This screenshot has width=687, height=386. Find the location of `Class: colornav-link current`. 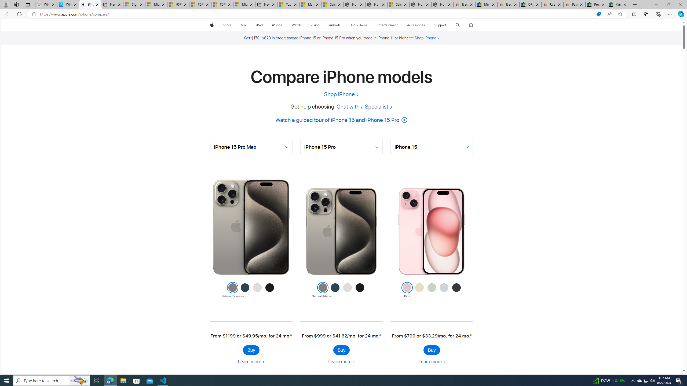

Class: colornav-link current is located at coordinates (407, 288).